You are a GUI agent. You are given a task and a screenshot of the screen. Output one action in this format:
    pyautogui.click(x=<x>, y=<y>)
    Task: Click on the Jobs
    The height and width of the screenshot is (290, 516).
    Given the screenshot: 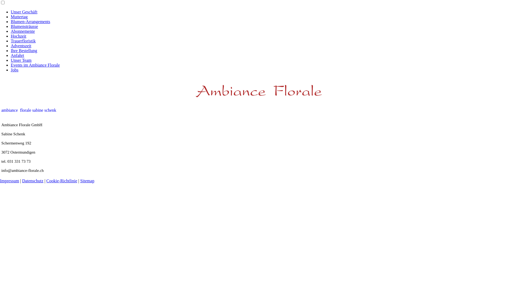 What is the action you would take?
    pyautogui.click(x=15, y=70)
    